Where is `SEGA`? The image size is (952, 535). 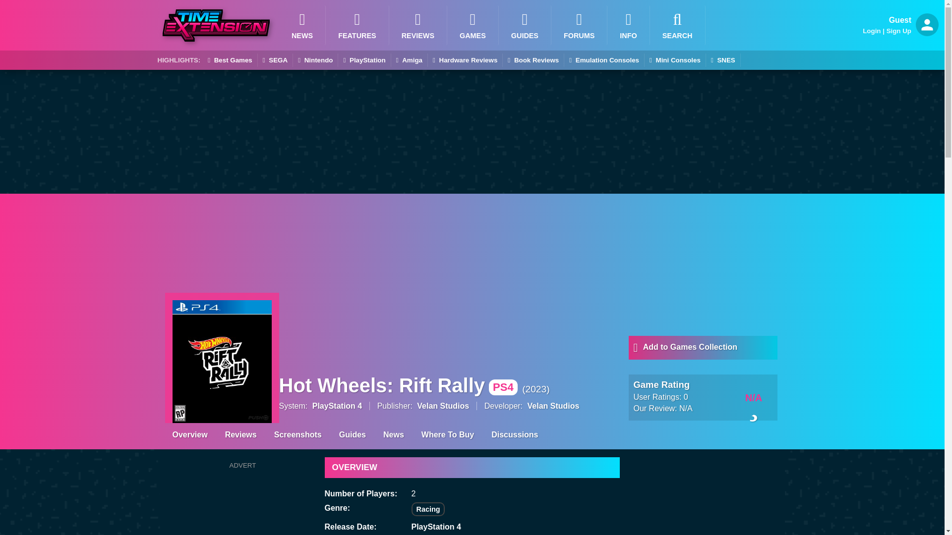 SEGA is located at coordinates (275, 60).